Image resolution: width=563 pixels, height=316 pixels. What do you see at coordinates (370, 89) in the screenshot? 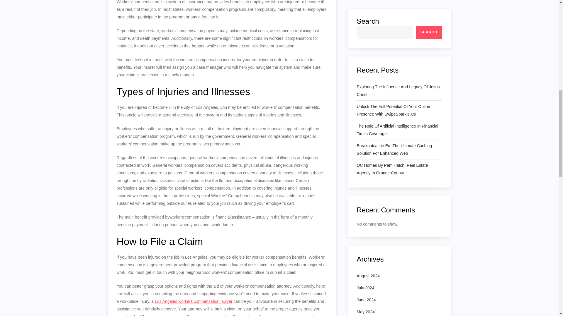
I see `February 2024` at bounding box center [370, 89].